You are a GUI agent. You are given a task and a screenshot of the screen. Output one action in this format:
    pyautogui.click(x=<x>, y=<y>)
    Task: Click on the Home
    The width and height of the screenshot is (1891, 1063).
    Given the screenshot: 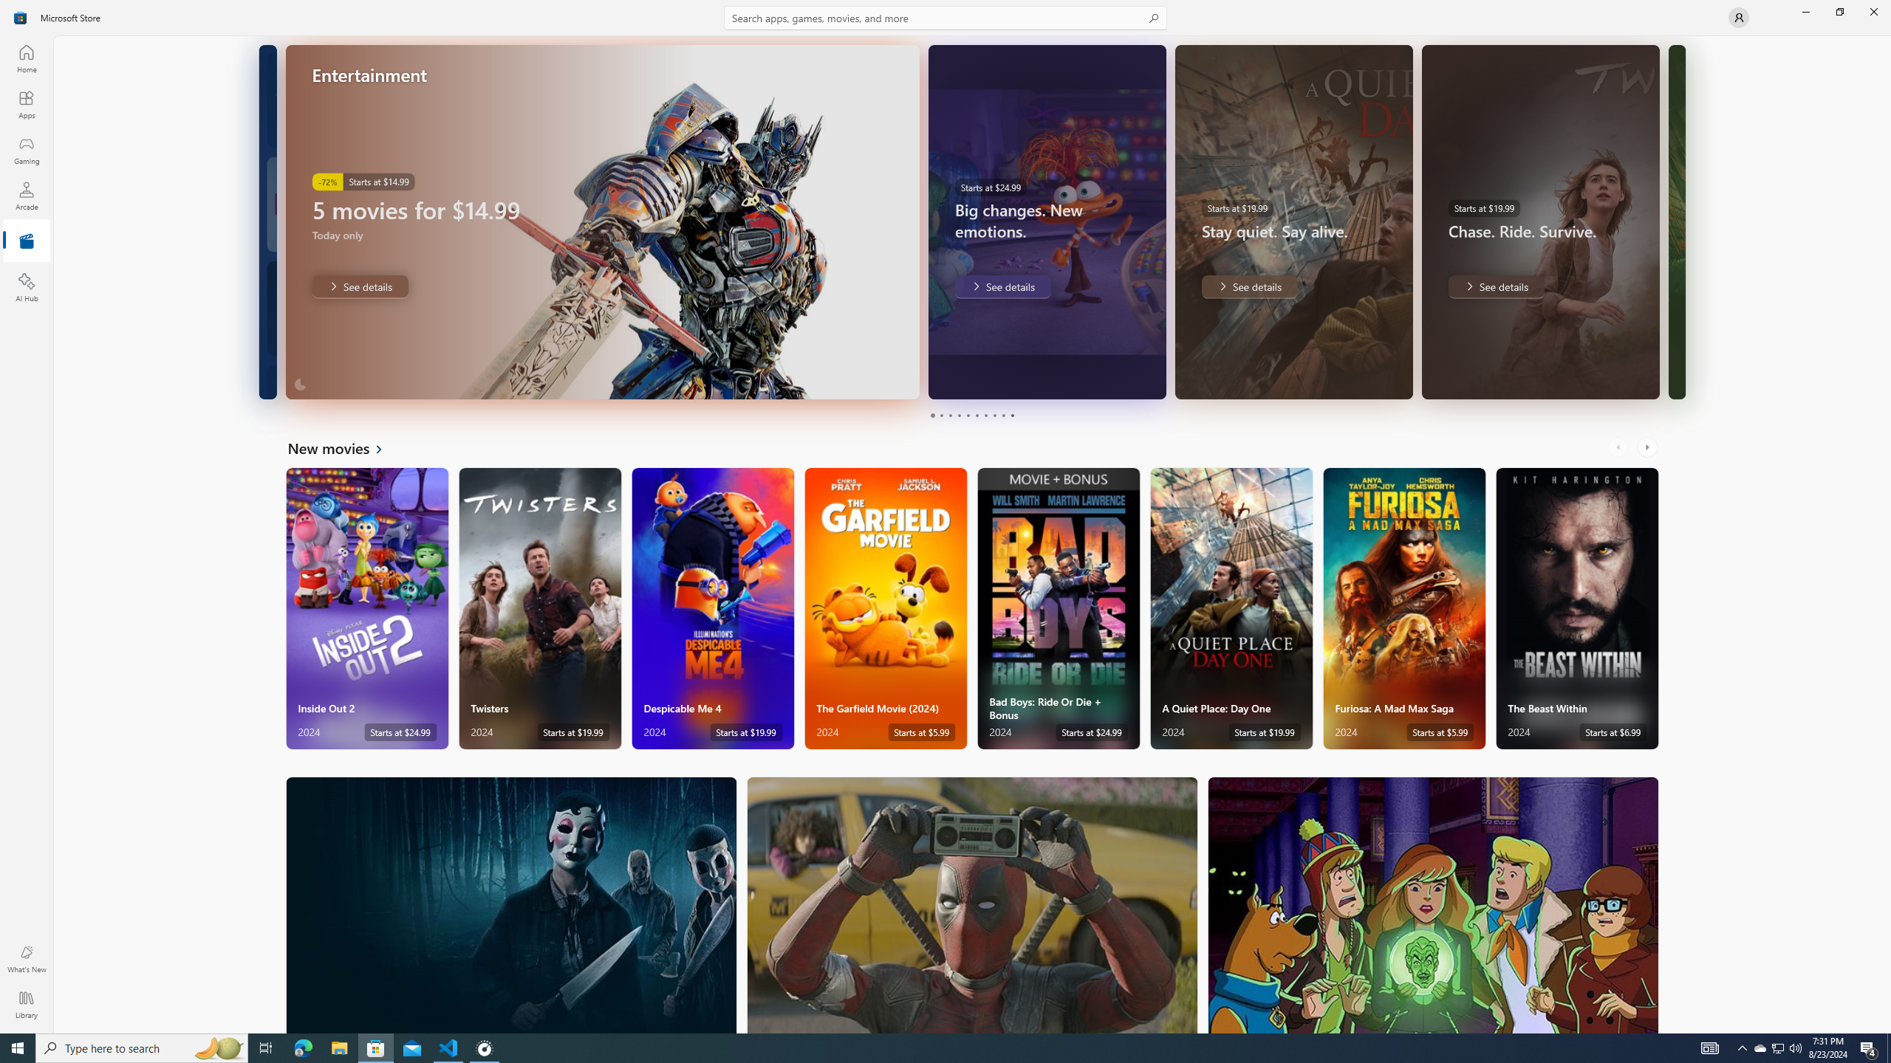 What is the action you would take?
    pyautogui.click(x=27, y=58)
    